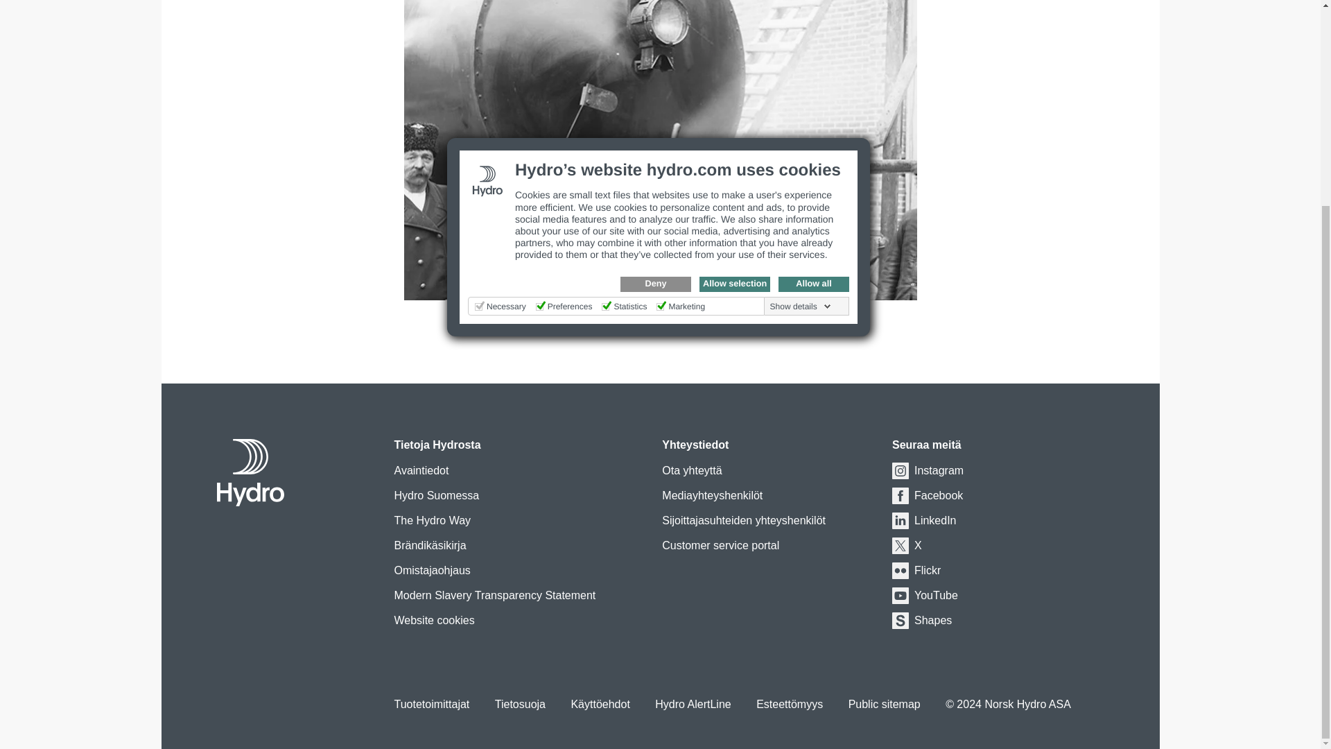  Describe the element at coordinates (735, 8) in the screenshot. I see `Allow selection` at that location.